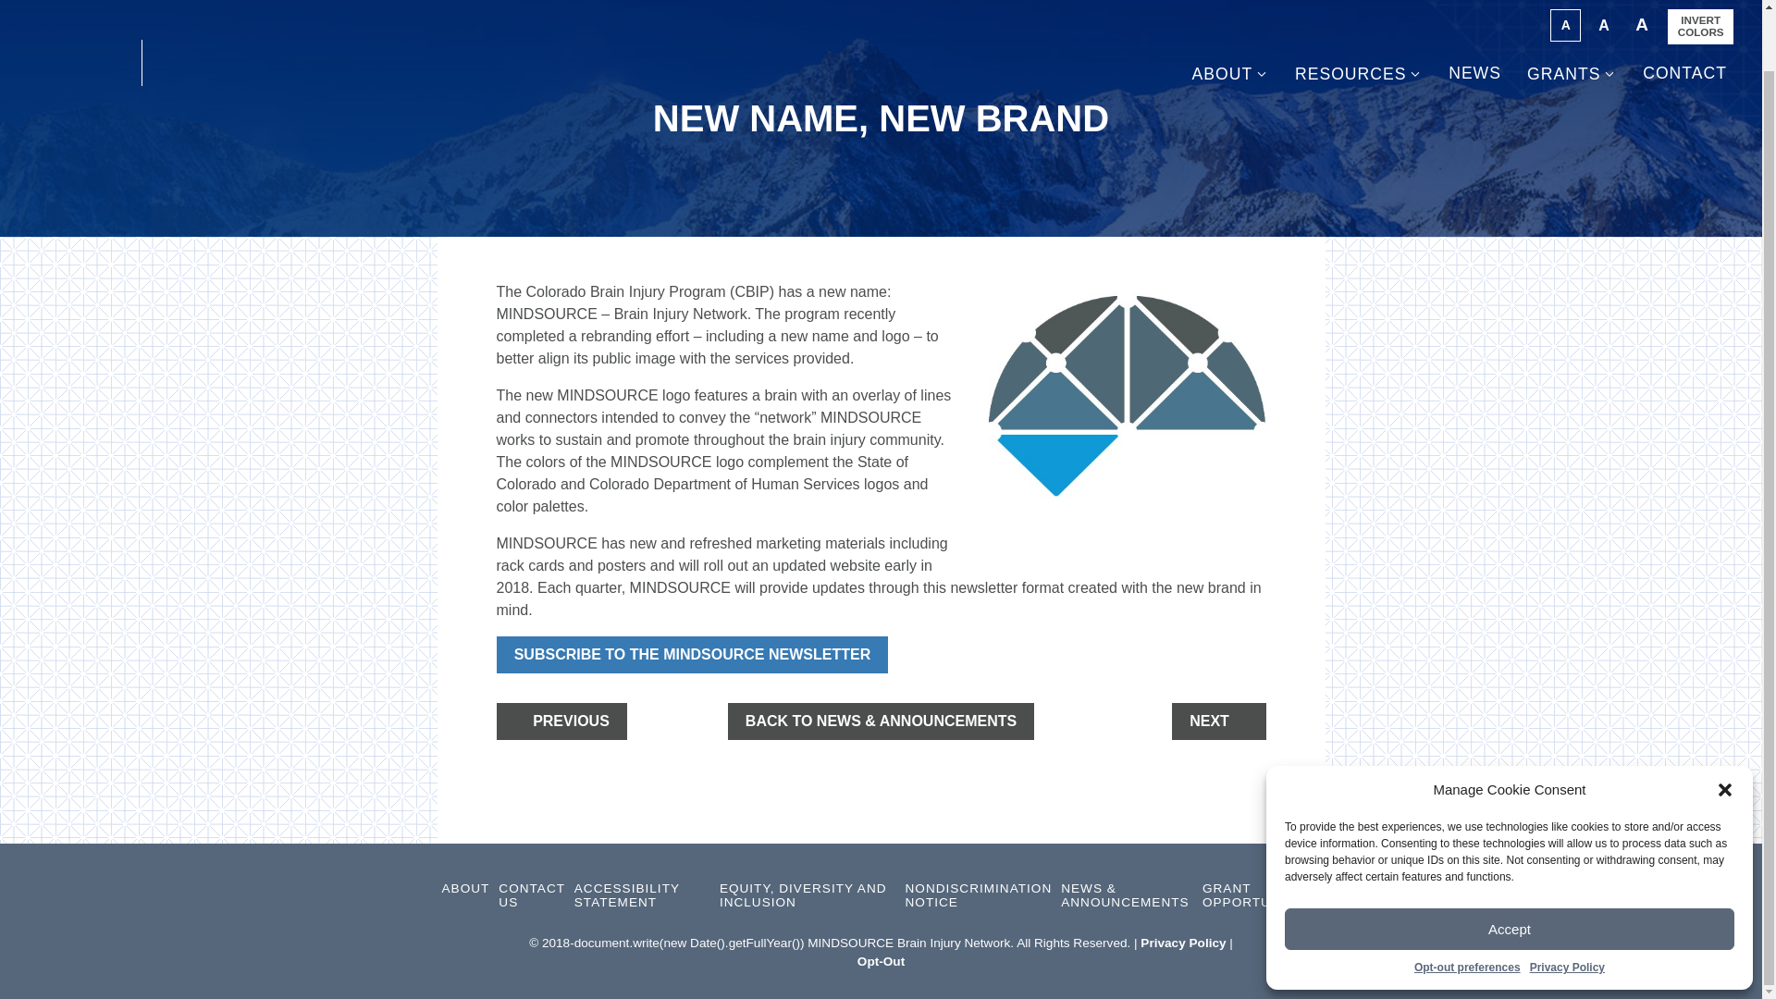 Image resolution: width=1776 pixels, height=999 pixels. What do you see at coordinates (1572, 11) in the screenshot?
I see `GRANTS` at bounding box center [1572, 11].